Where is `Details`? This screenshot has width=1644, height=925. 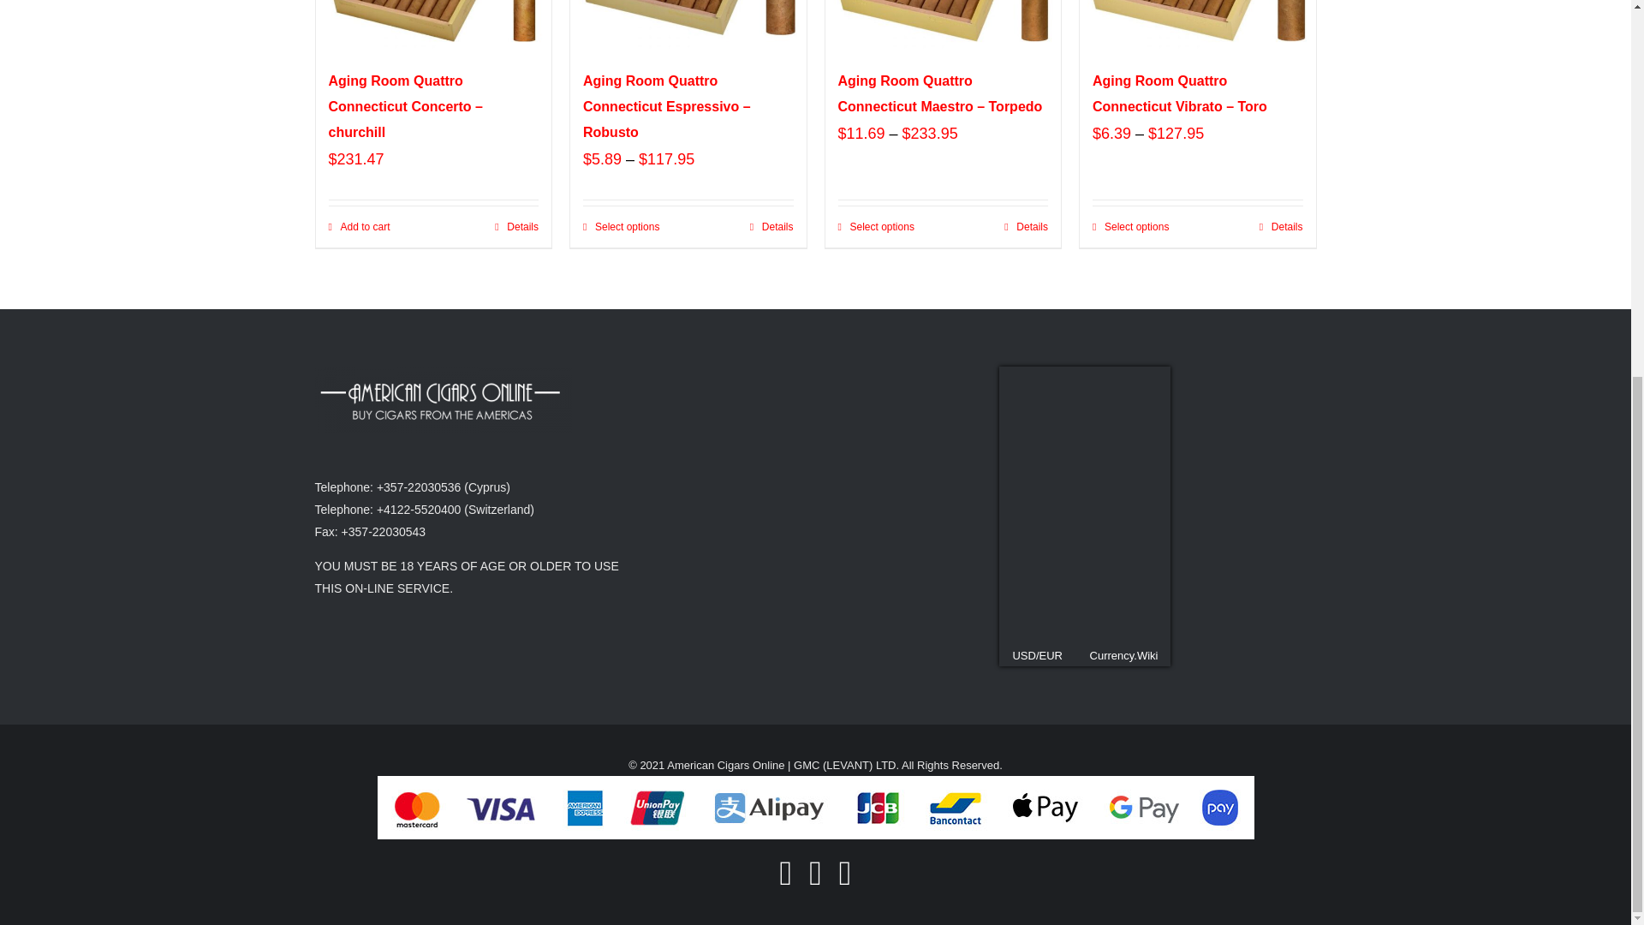 Details is located at coordinates (516, 226).